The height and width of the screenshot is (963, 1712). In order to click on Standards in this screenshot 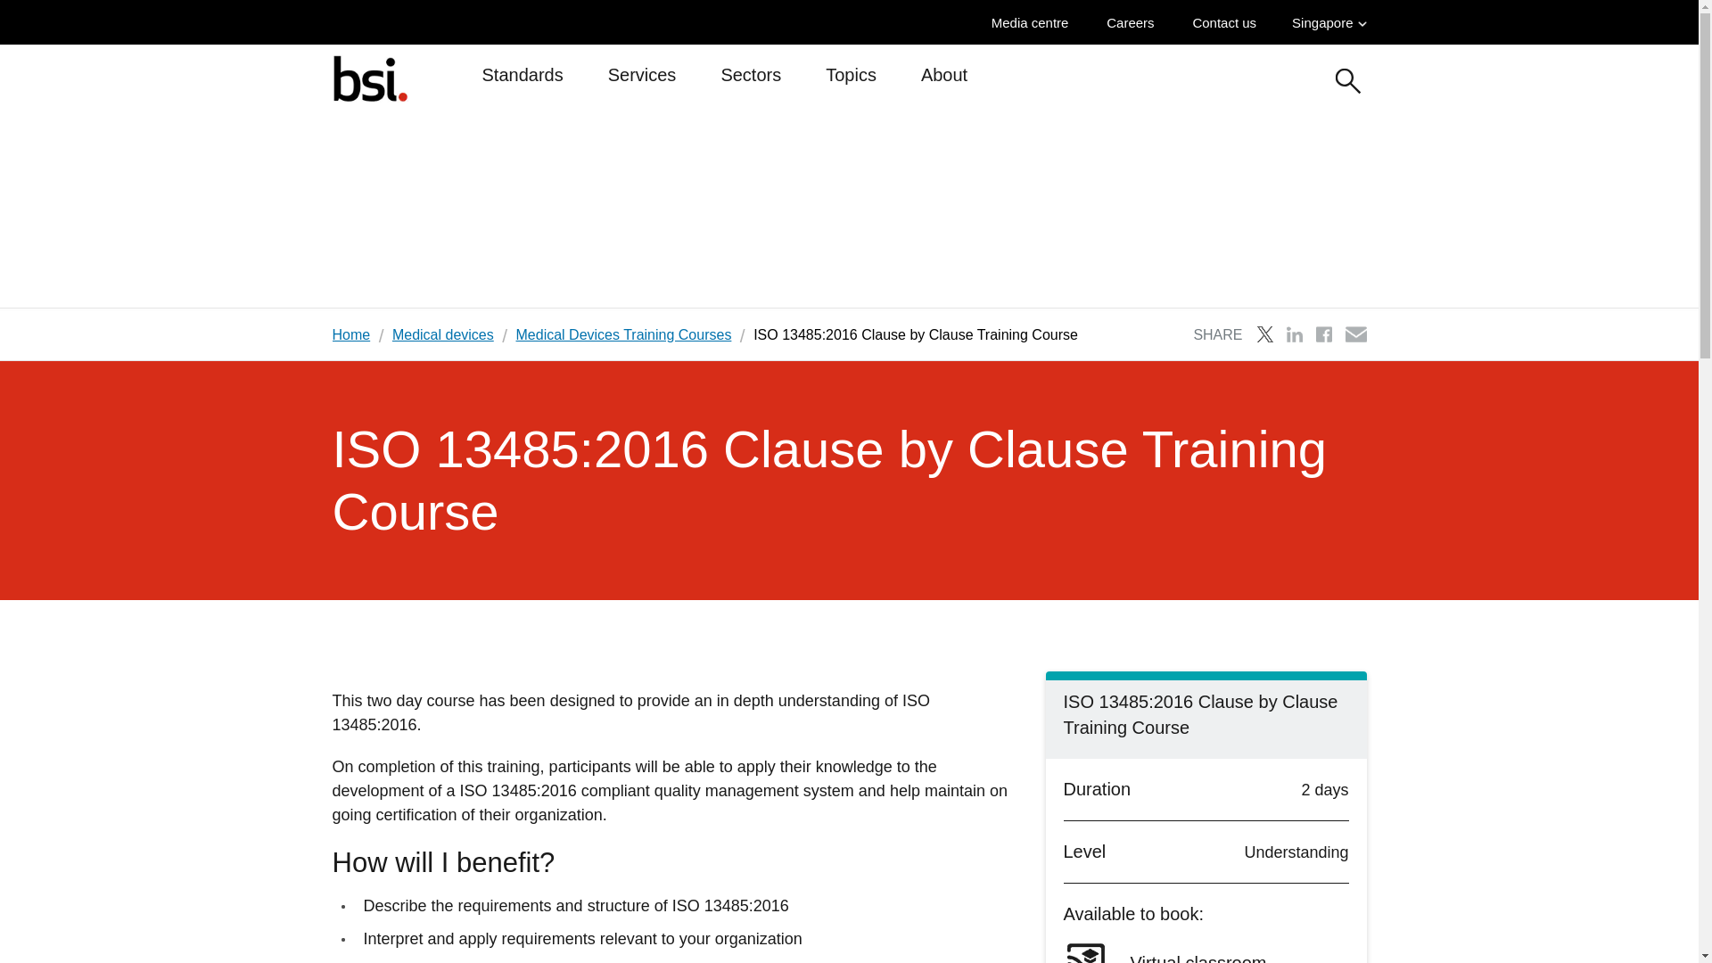, I will do `click(522, 82)`.